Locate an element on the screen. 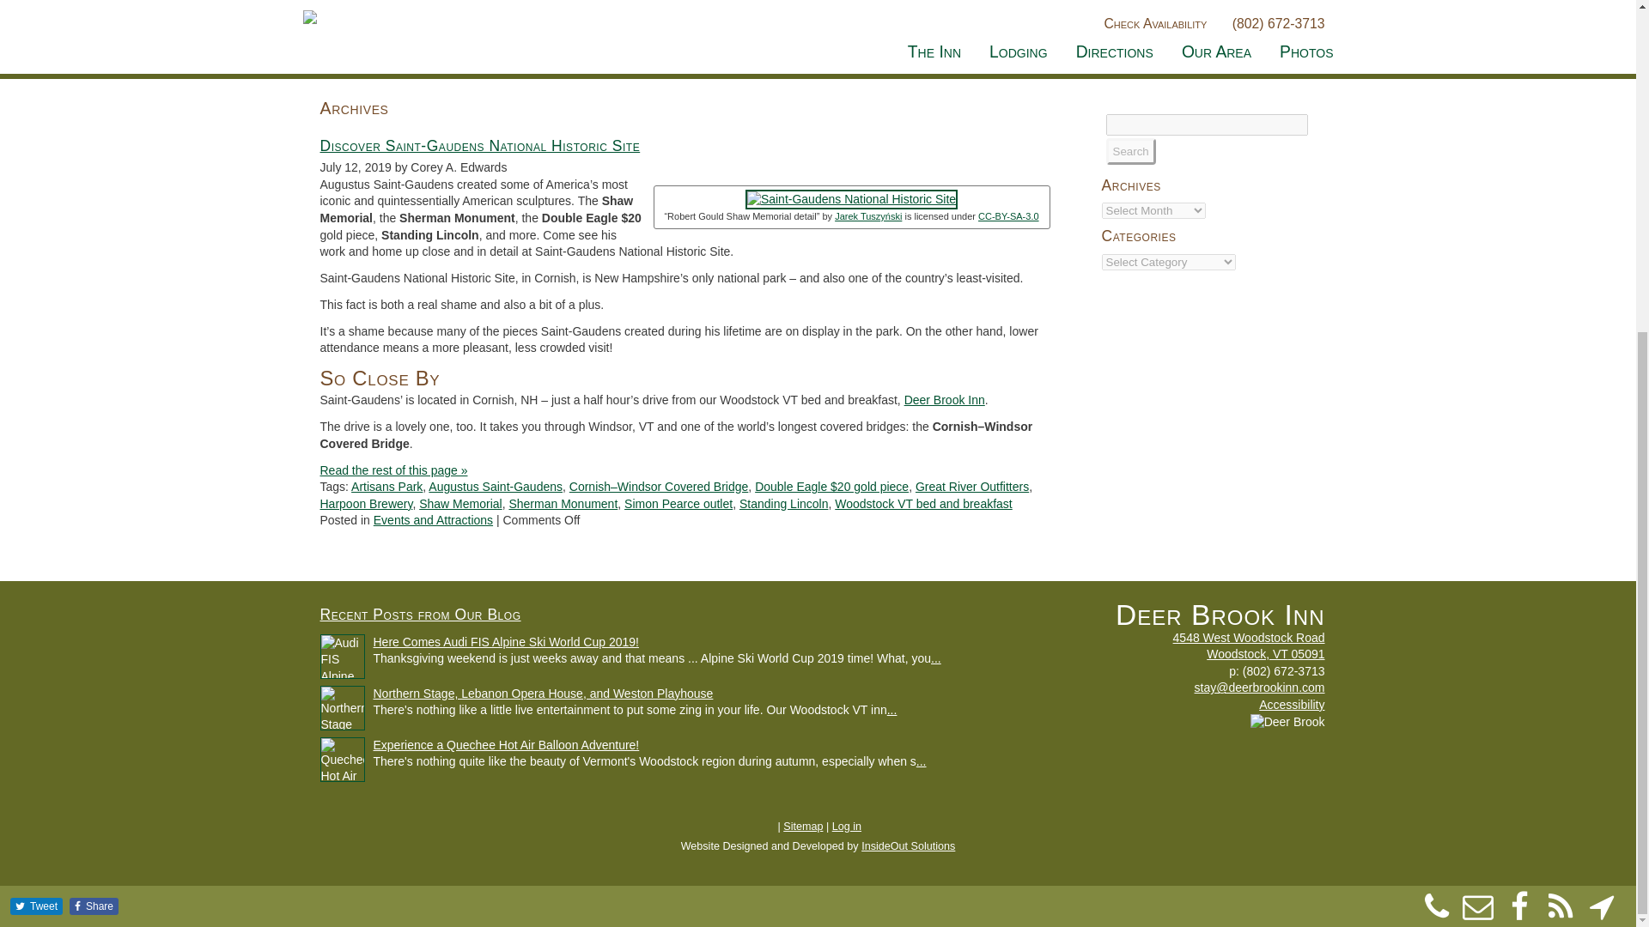  Deer Brook Inn is located at coordinates (944, 400).